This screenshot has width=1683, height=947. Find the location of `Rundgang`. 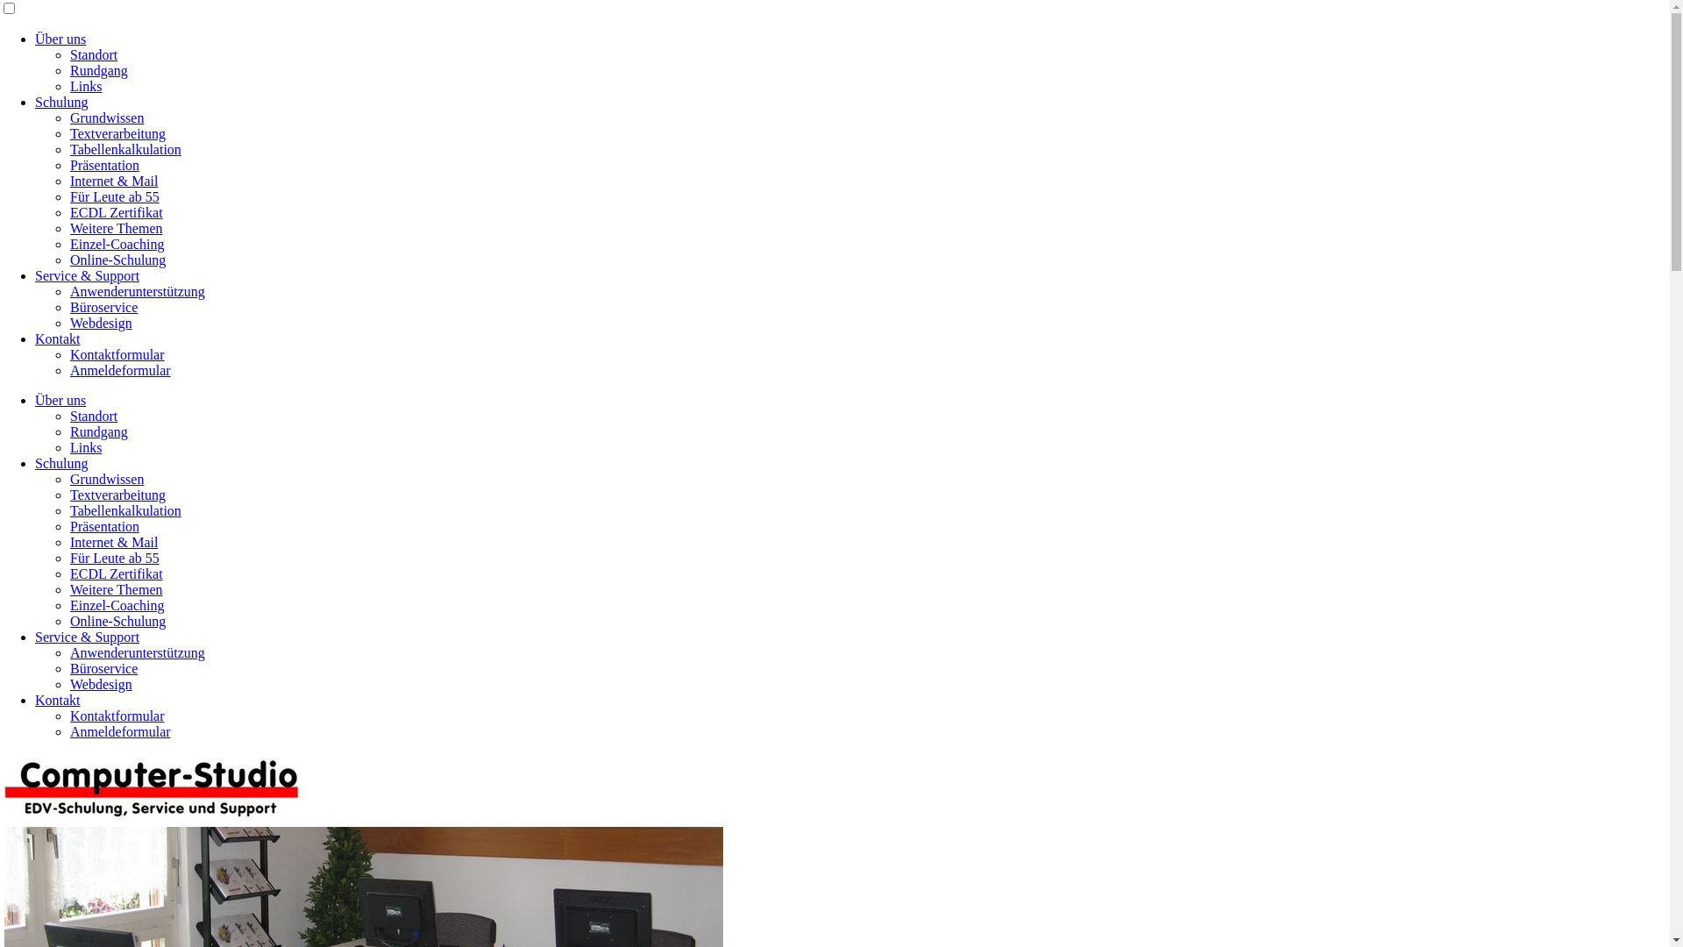

Rundgang is located at coordinates (99, 70).